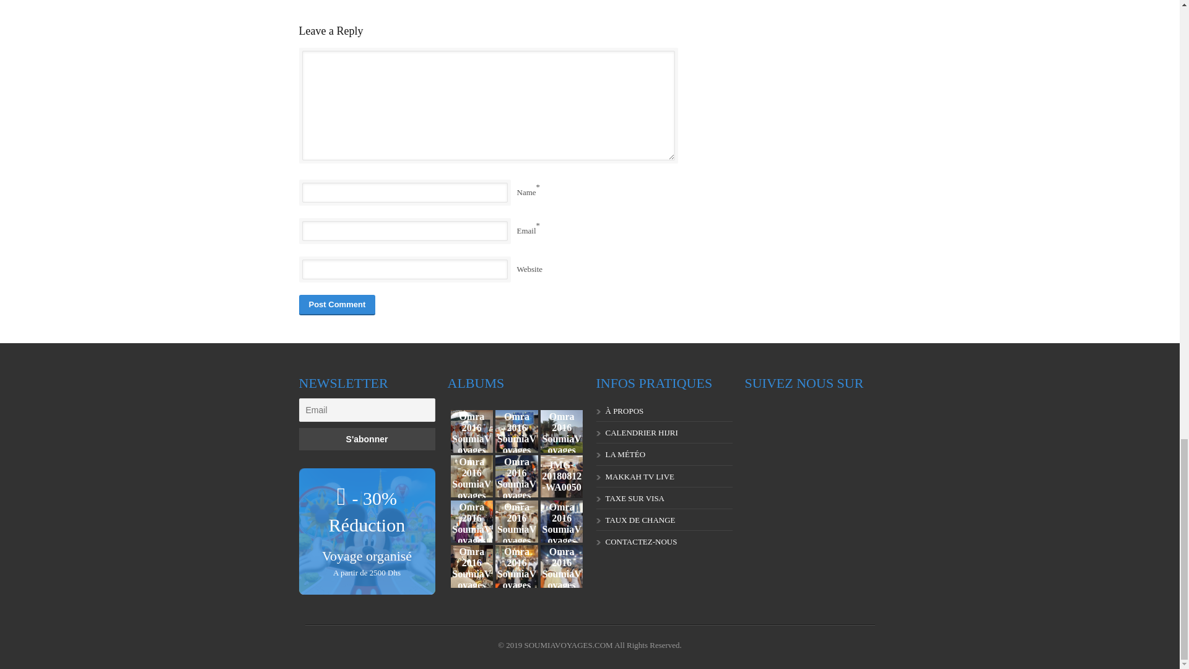  I want to click on Omra 2016 SoumiaVoyages, so click(472, 520).